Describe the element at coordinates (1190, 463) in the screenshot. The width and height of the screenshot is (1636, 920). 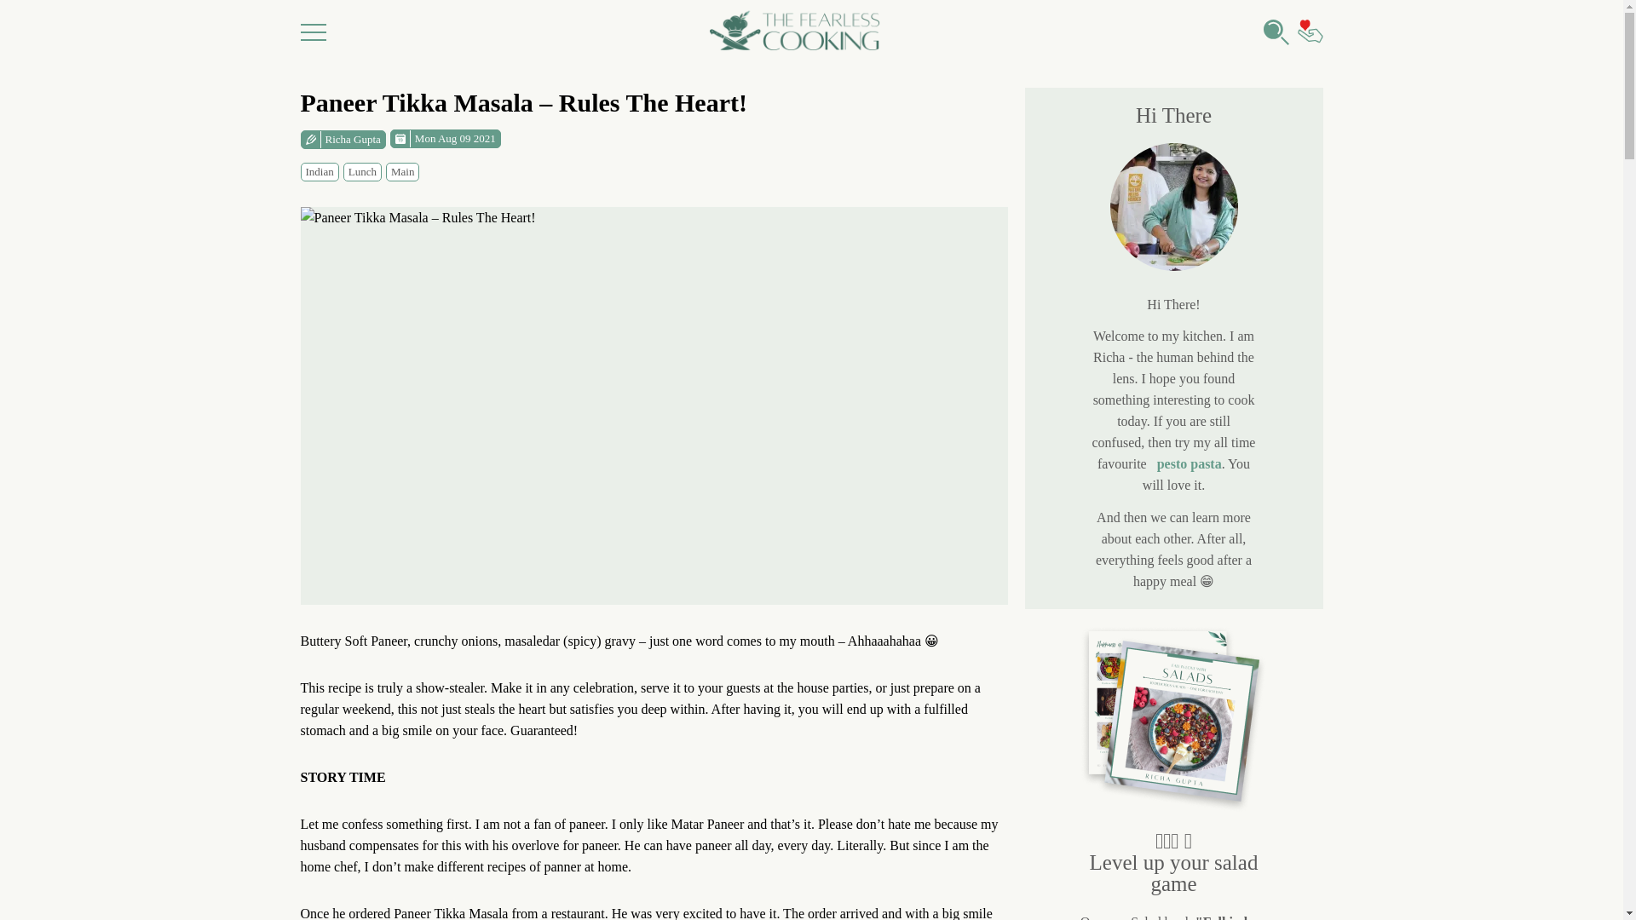
I see `pesto pasta` at that location.